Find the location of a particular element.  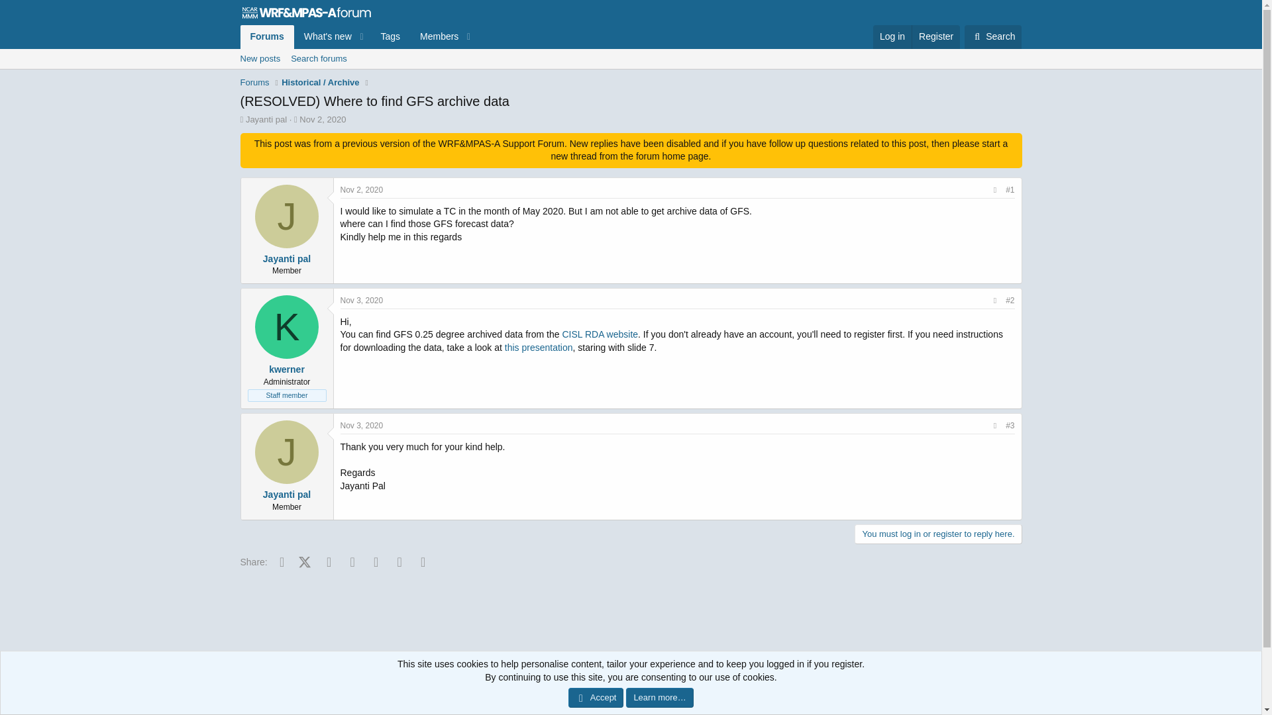

Tags is located at coordinates (362, 426).